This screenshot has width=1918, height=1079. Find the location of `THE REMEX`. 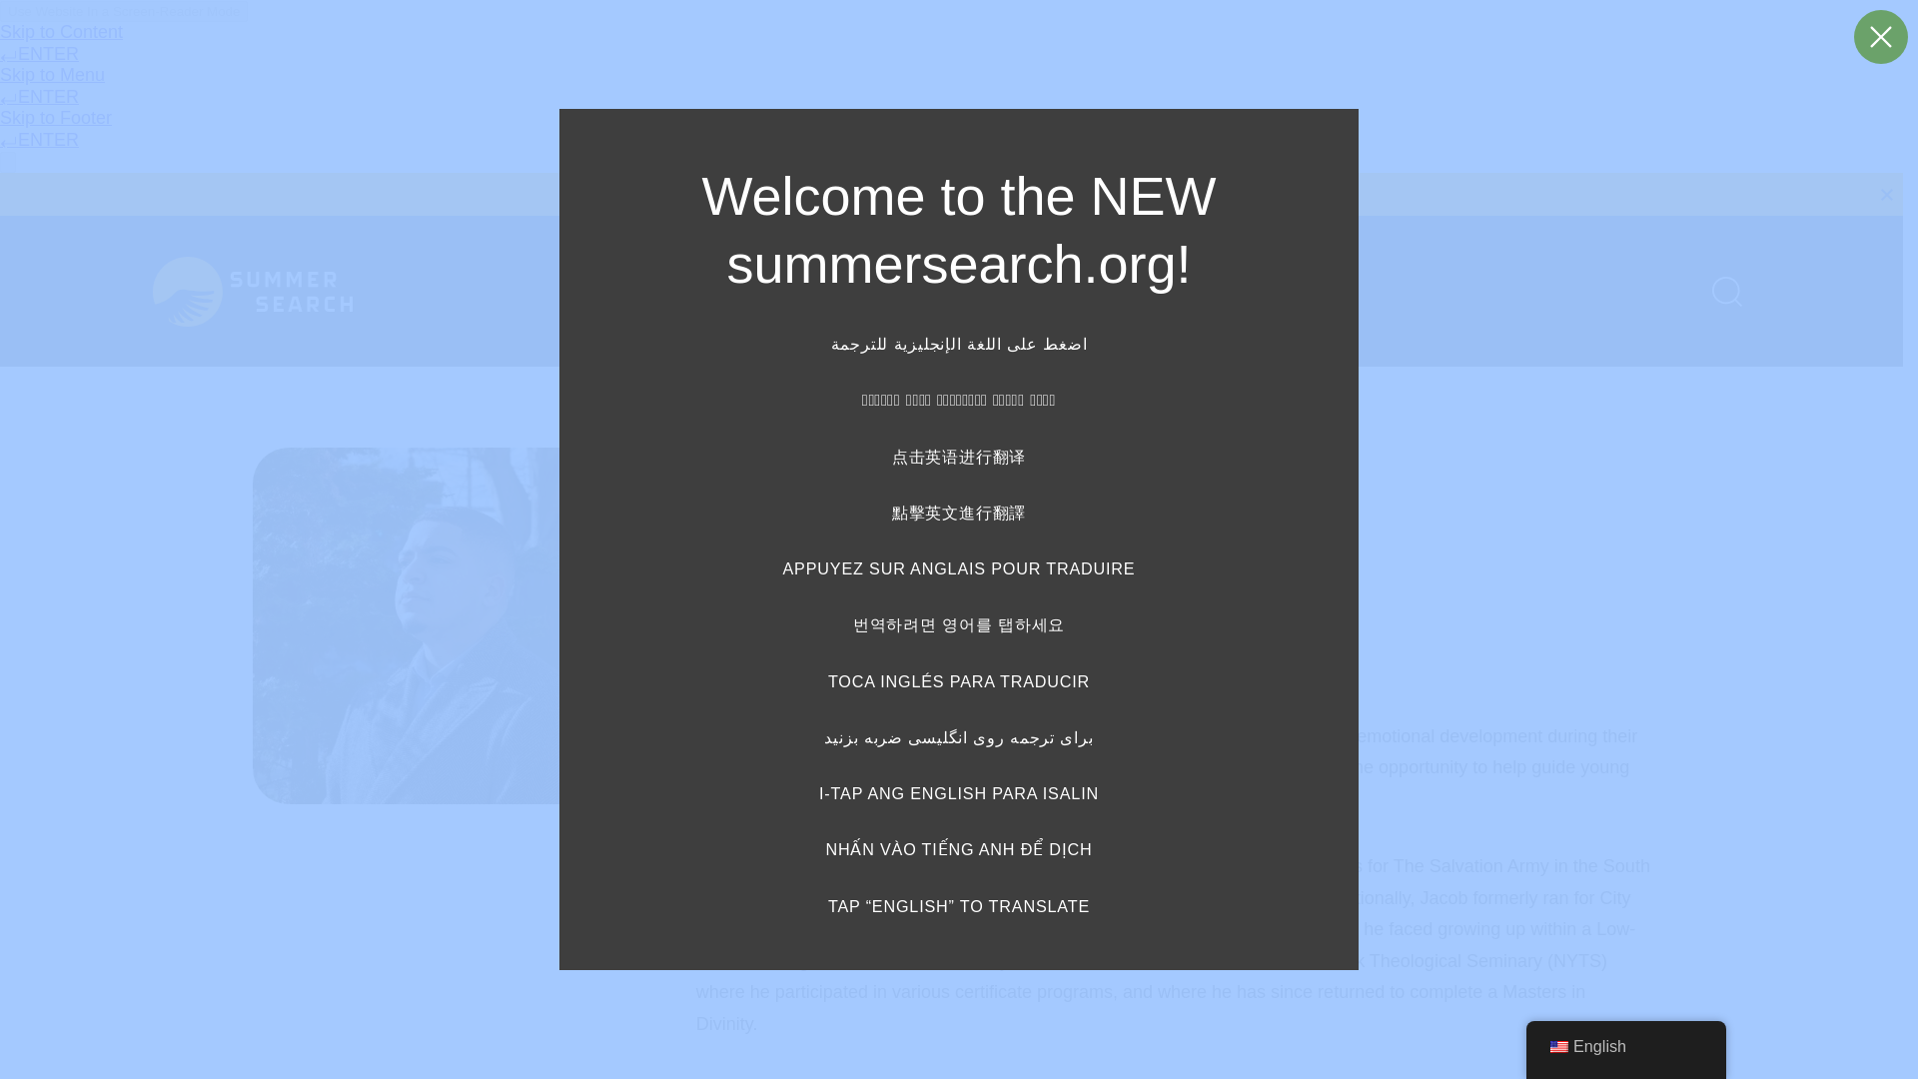

THE REMEX is located at coordinates (1275, 291).